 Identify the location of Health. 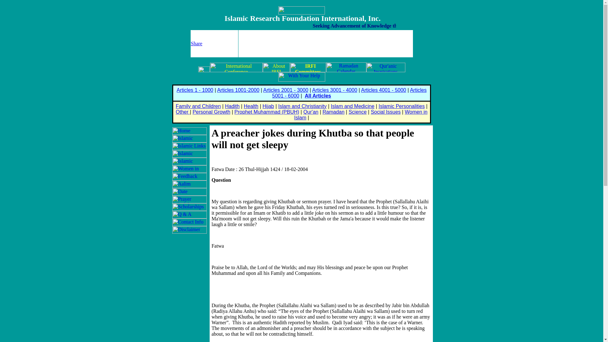
(251, 106).